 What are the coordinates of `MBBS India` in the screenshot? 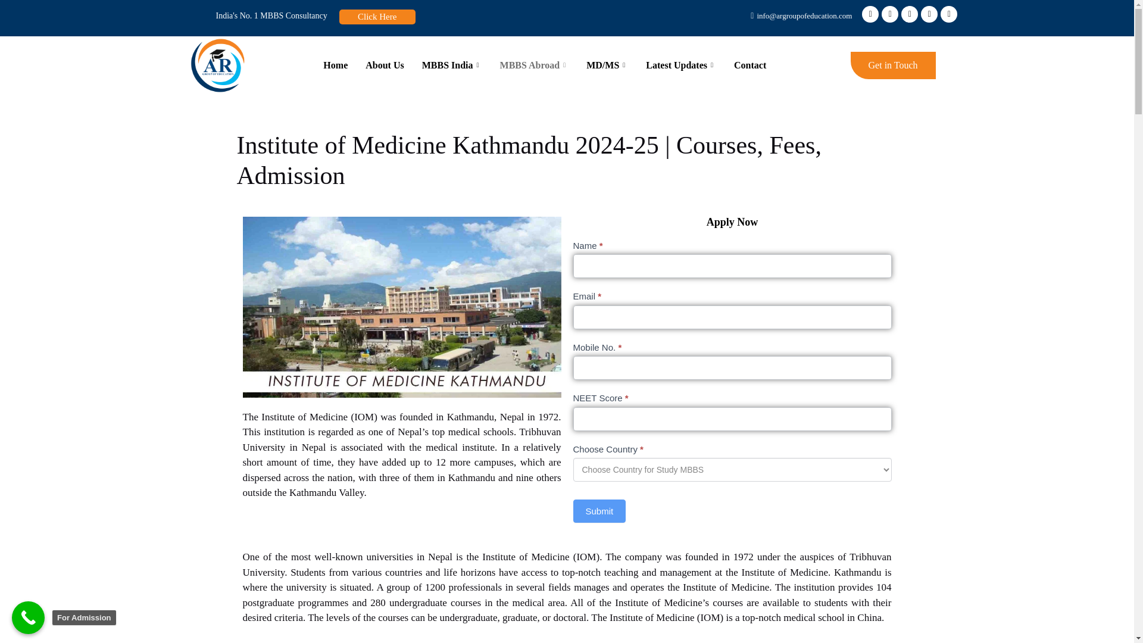 It's located at (452, 65).